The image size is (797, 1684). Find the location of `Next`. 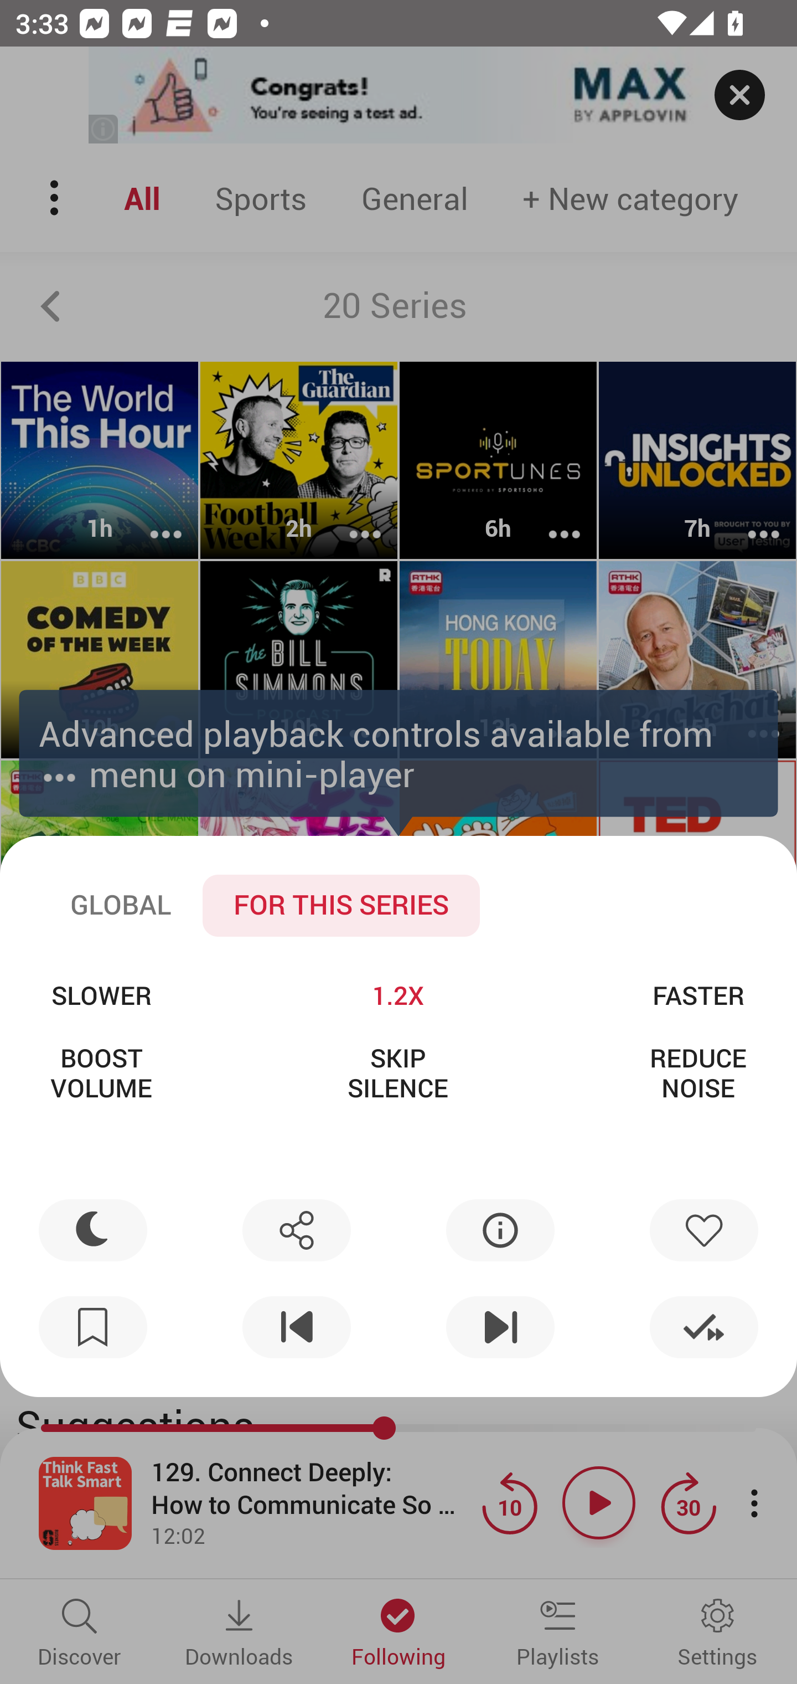

Next is located at coordinates (500, 1327).